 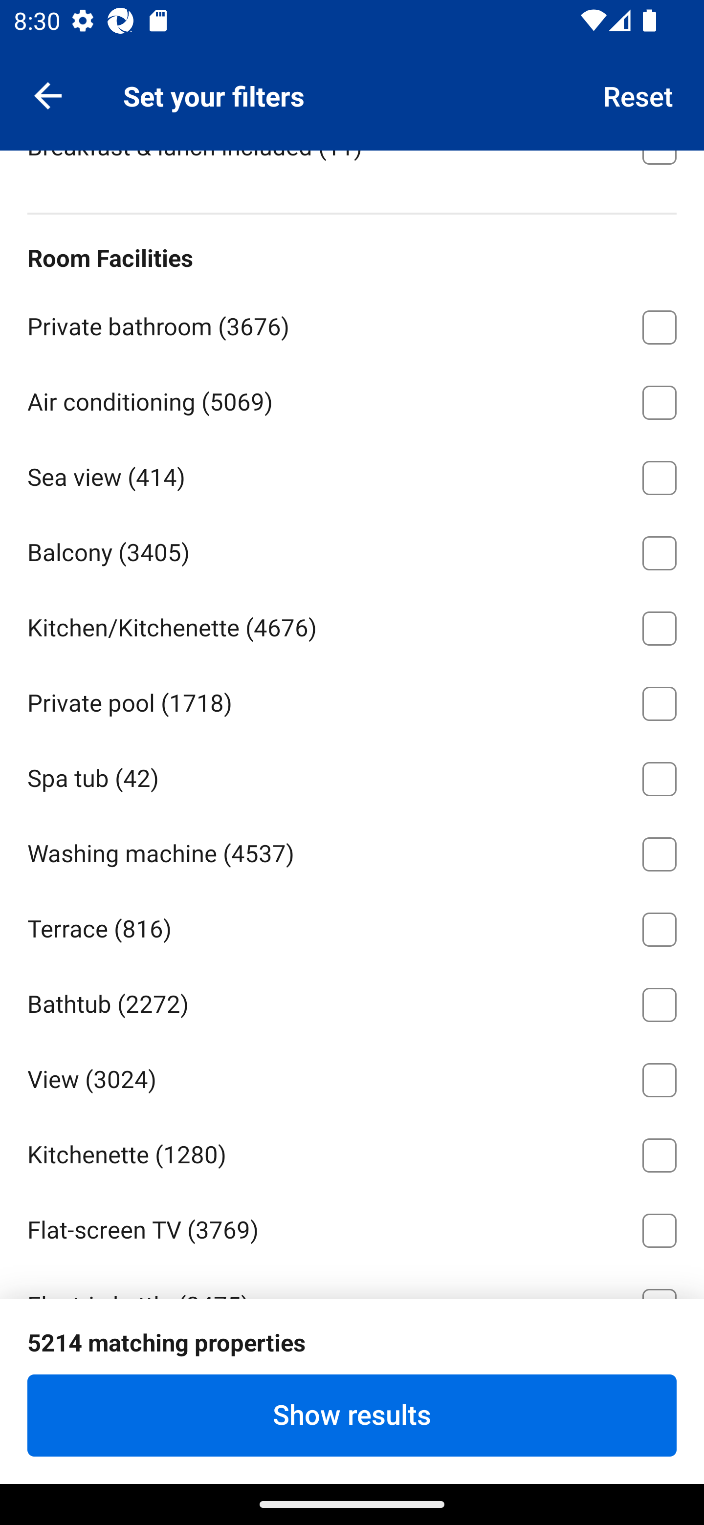 I want to click on Private bathroom ⁦(3676), so click(x=352, y=324).